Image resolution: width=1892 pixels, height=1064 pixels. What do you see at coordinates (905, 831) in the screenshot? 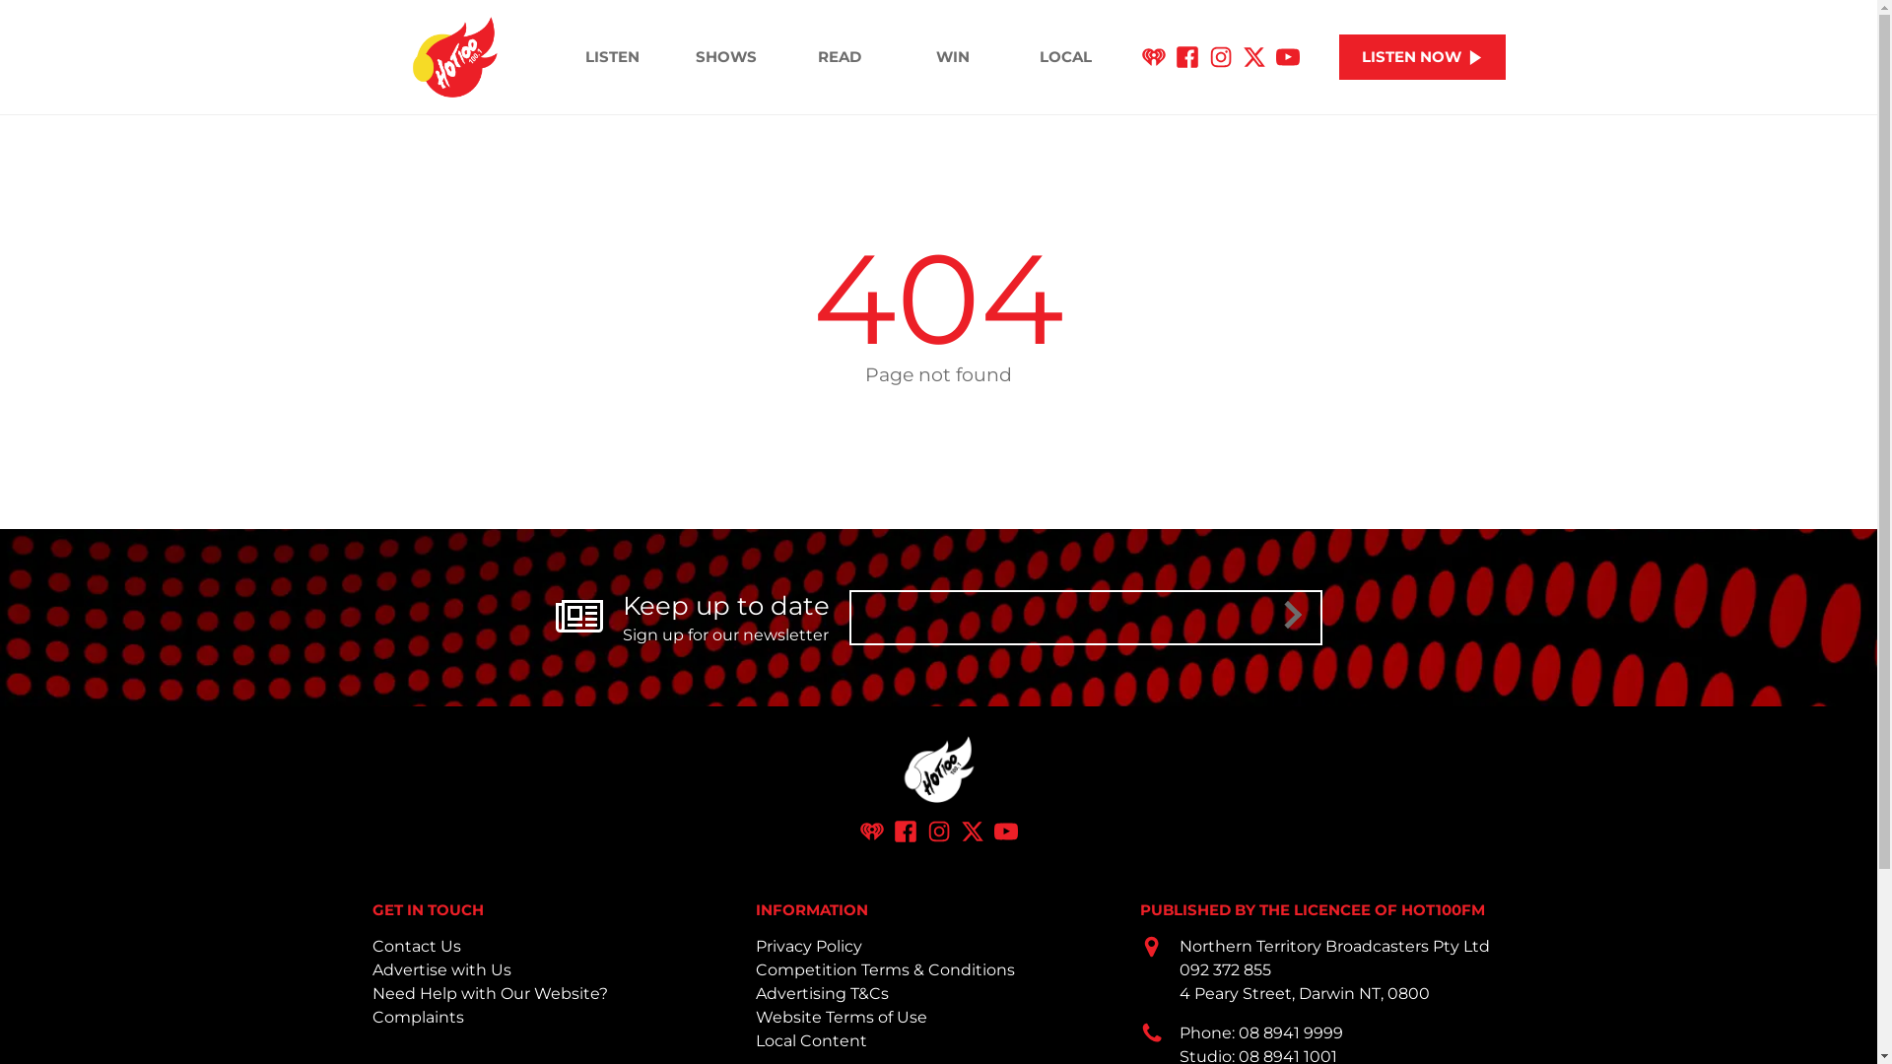
I see `Facebook` at bounding box center [905, 831].